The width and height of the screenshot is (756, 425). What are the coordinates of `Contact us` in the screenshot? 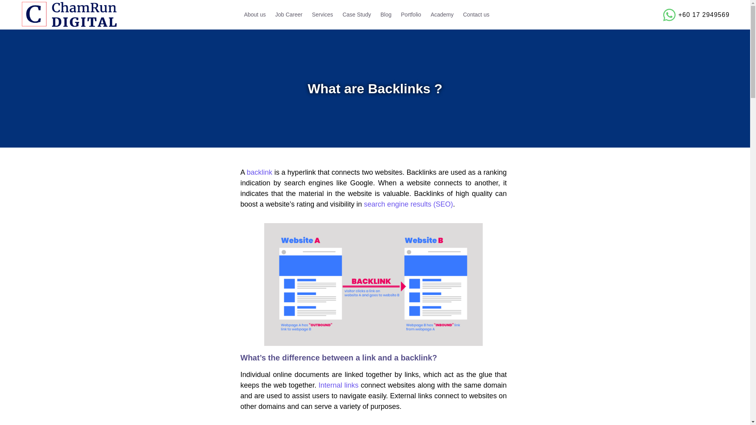 It's located at (476, 15).